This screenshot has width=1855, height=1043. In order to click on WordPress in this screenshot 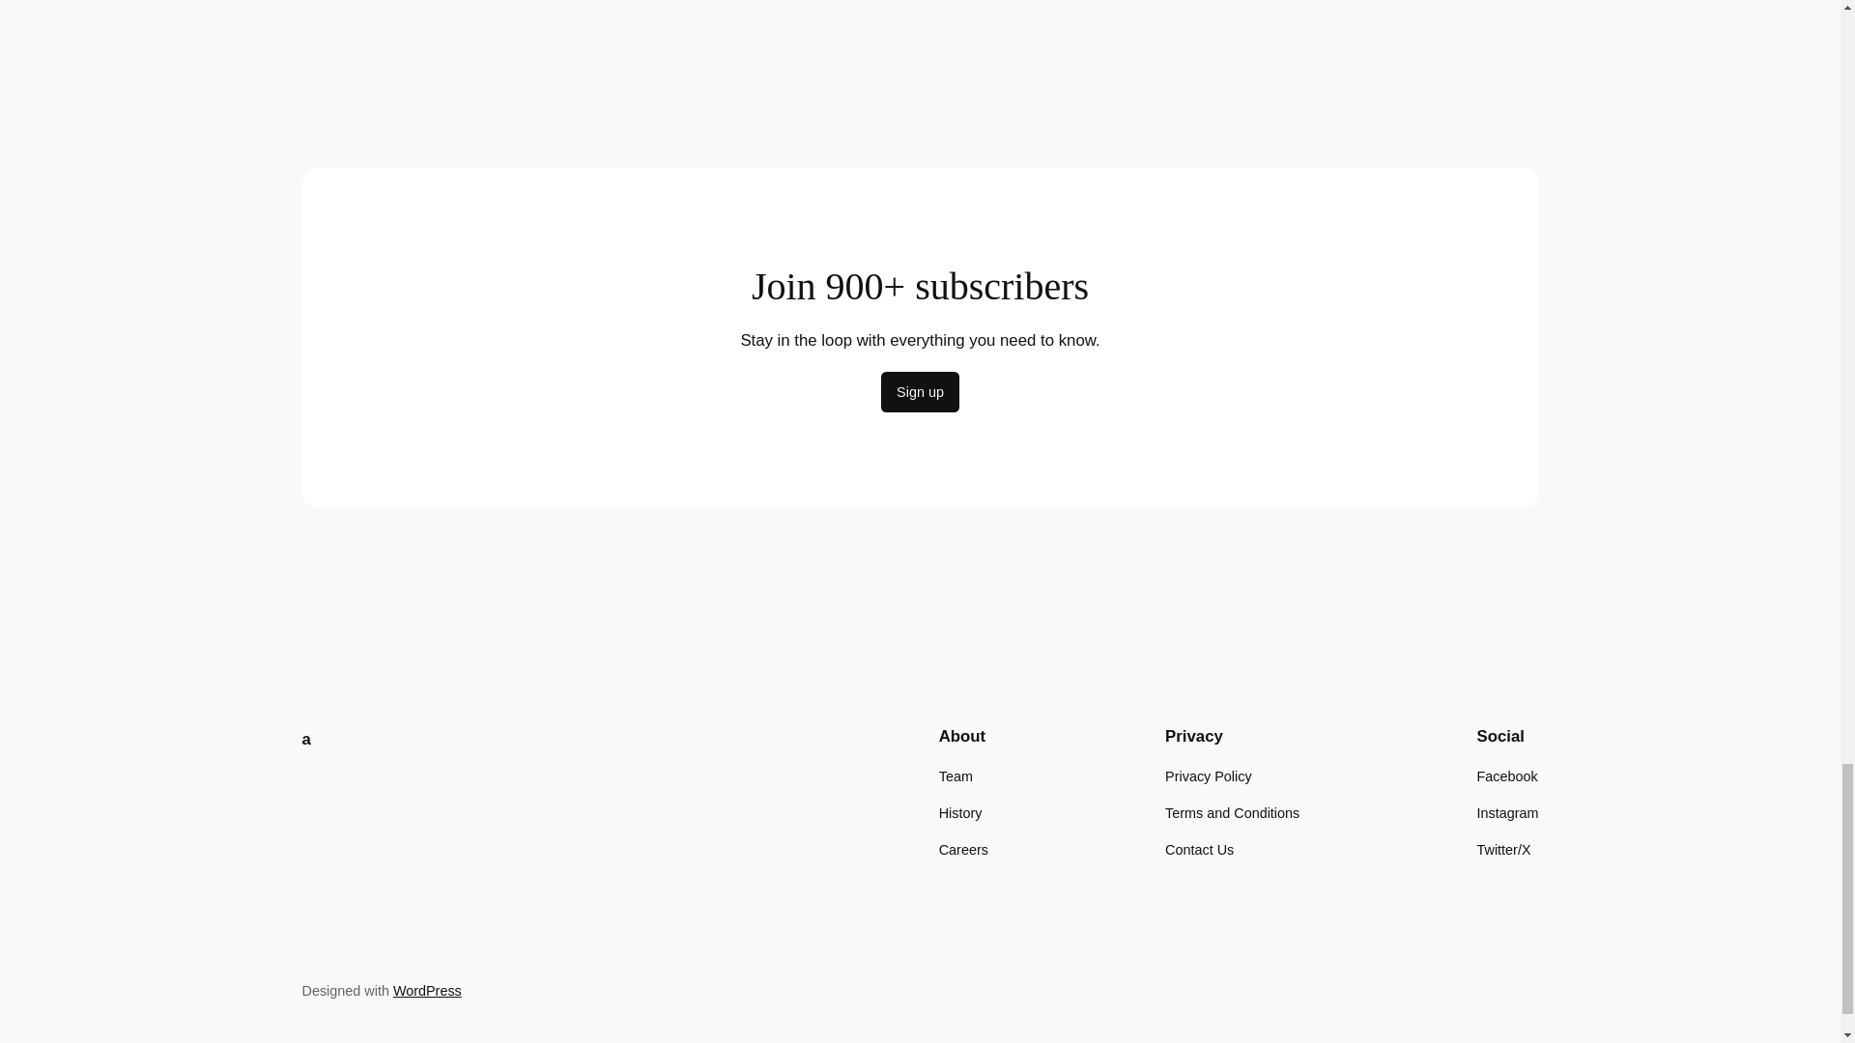, I will do `click(427, 991)`.